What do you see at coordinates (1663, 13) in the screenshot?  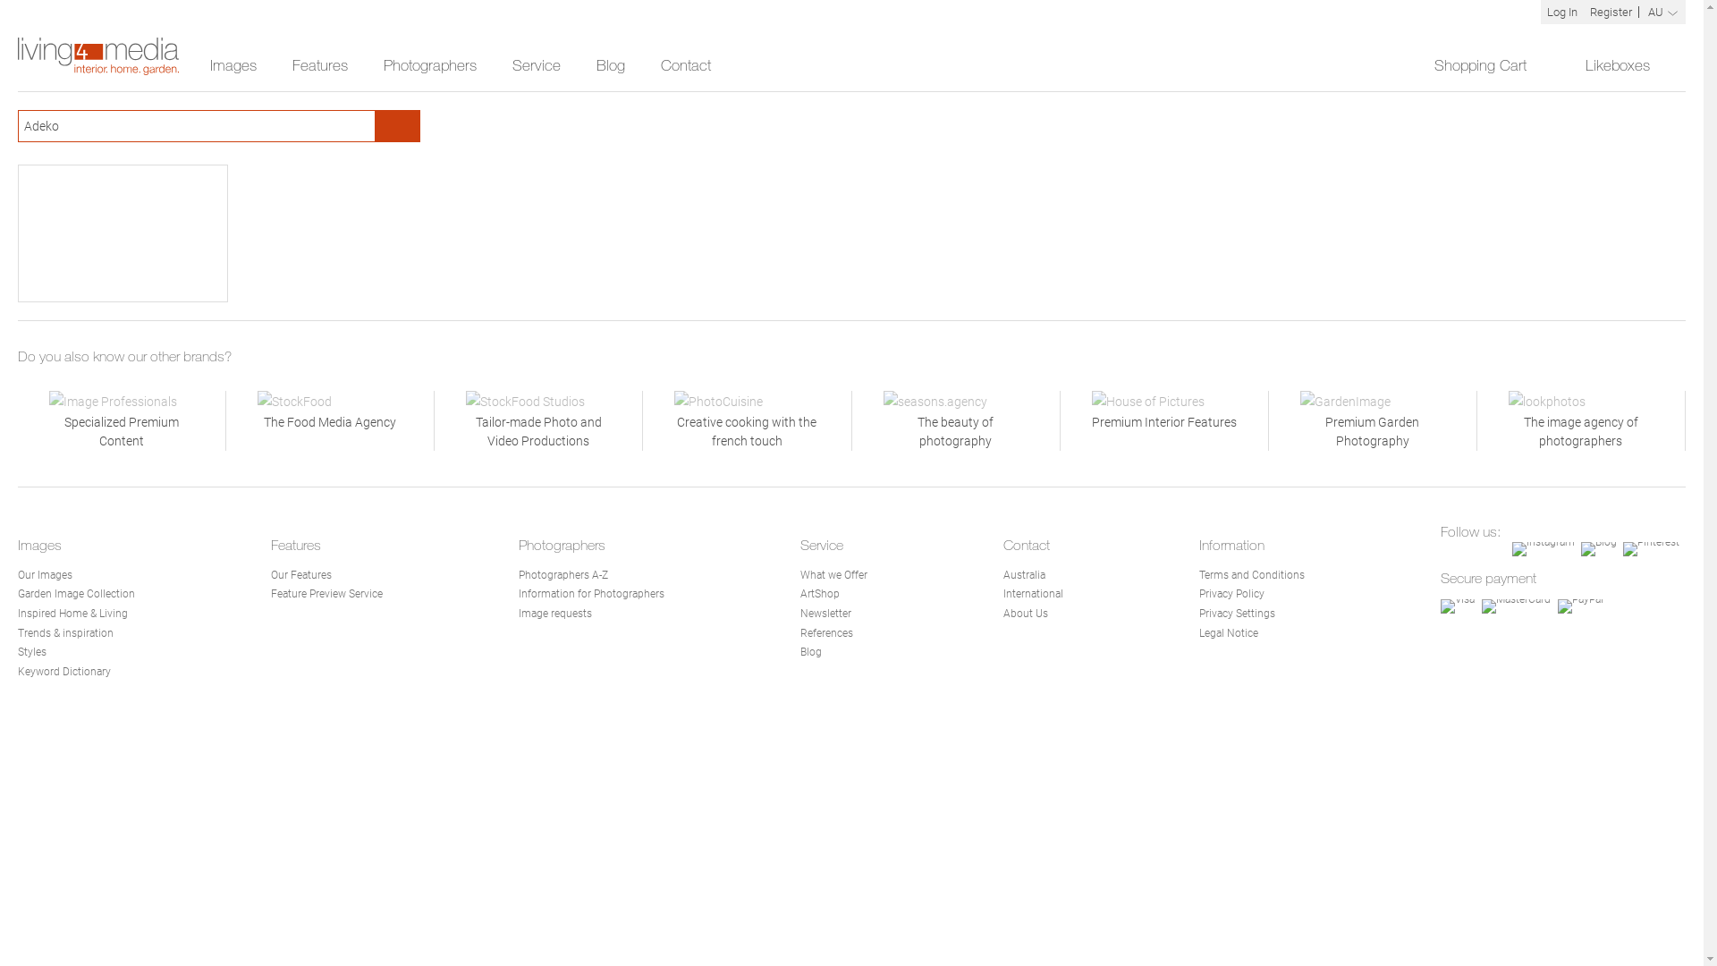 I see `AU` at bounding box center [1663, 13].